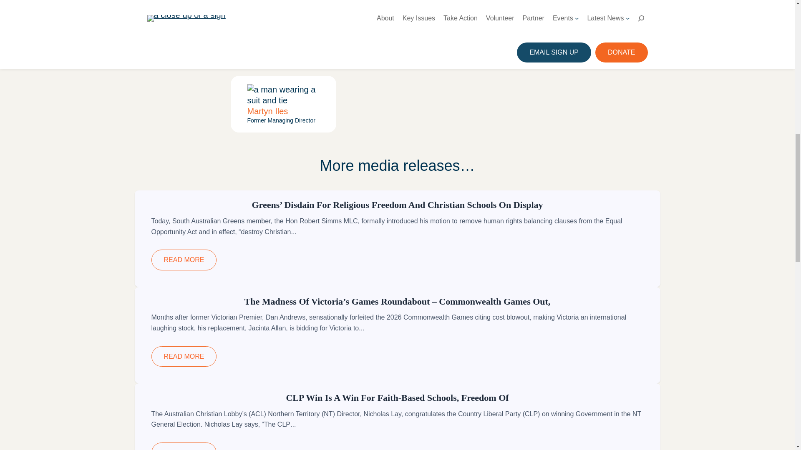 The height and width of the screenshot is (450, 801). What do you see at coordinates (184, 446) in the screenshot?
I see `READ MORE` at bounding box center [184, 446].